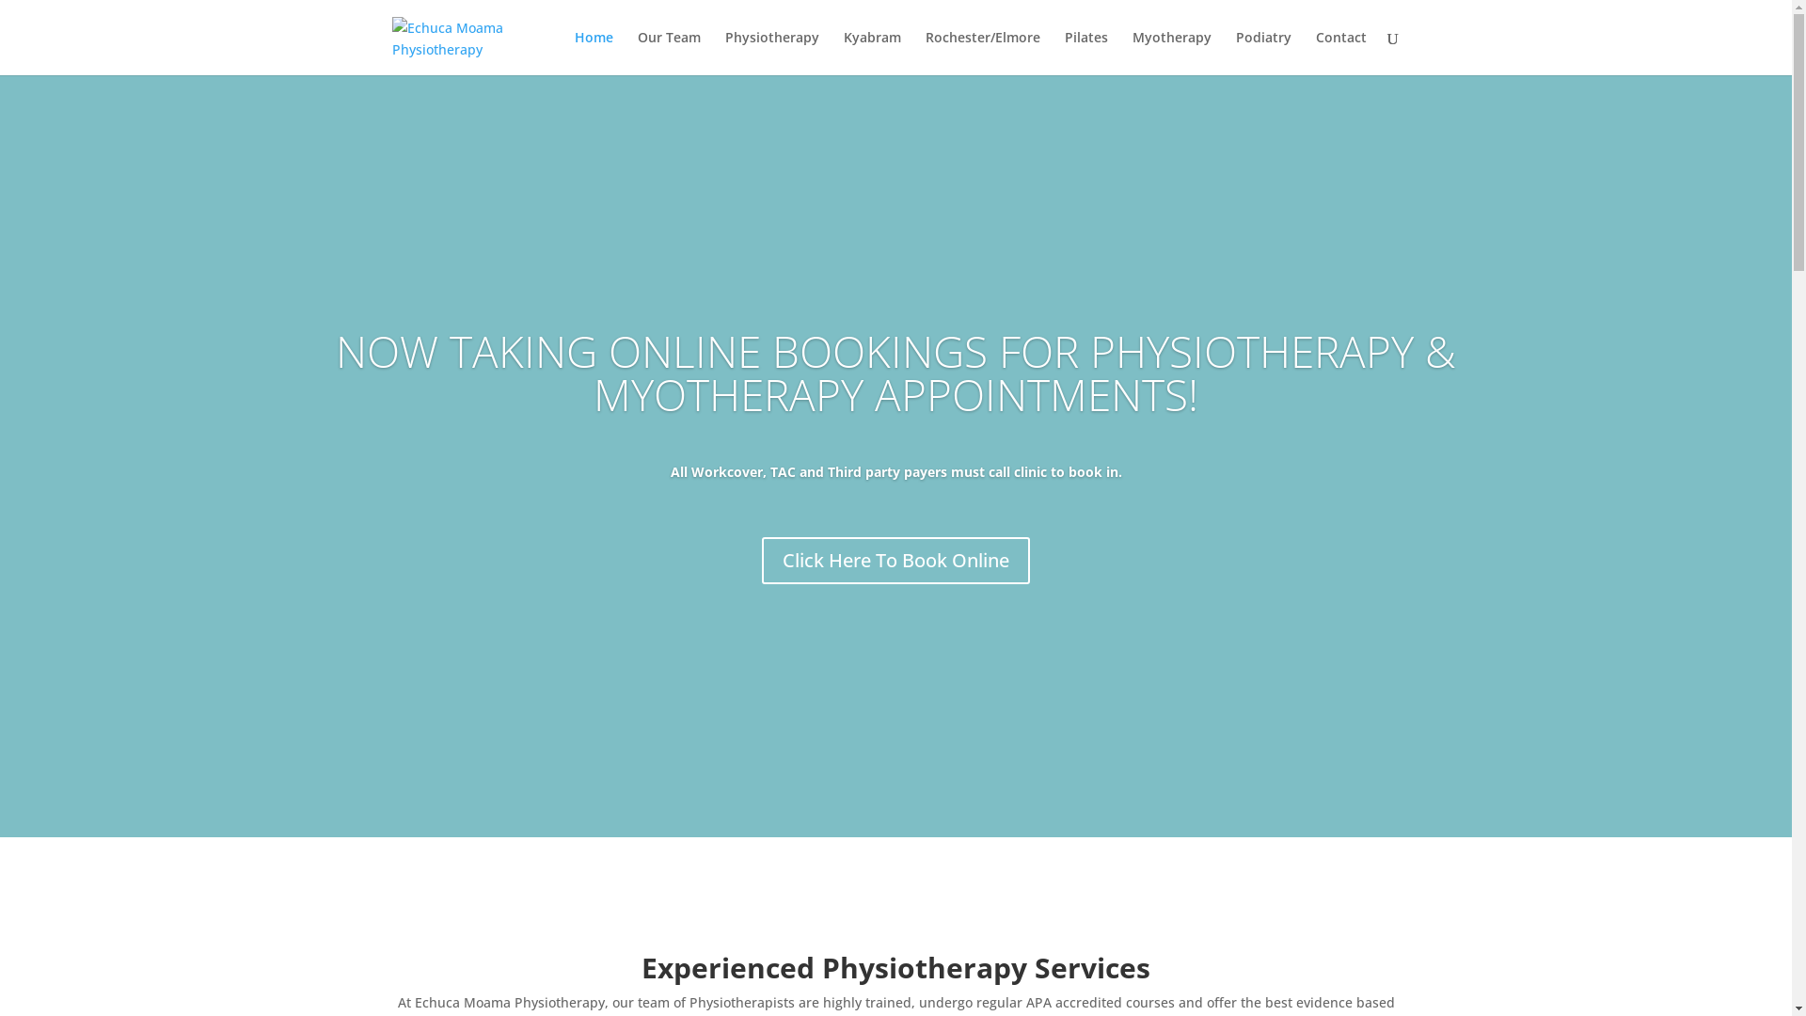 This screenshot has width=1806, height=1016. What do you see at coordinates (771, 53) in the screenshot?
I see `Physiotherapy` at bounding box center [771, 53].